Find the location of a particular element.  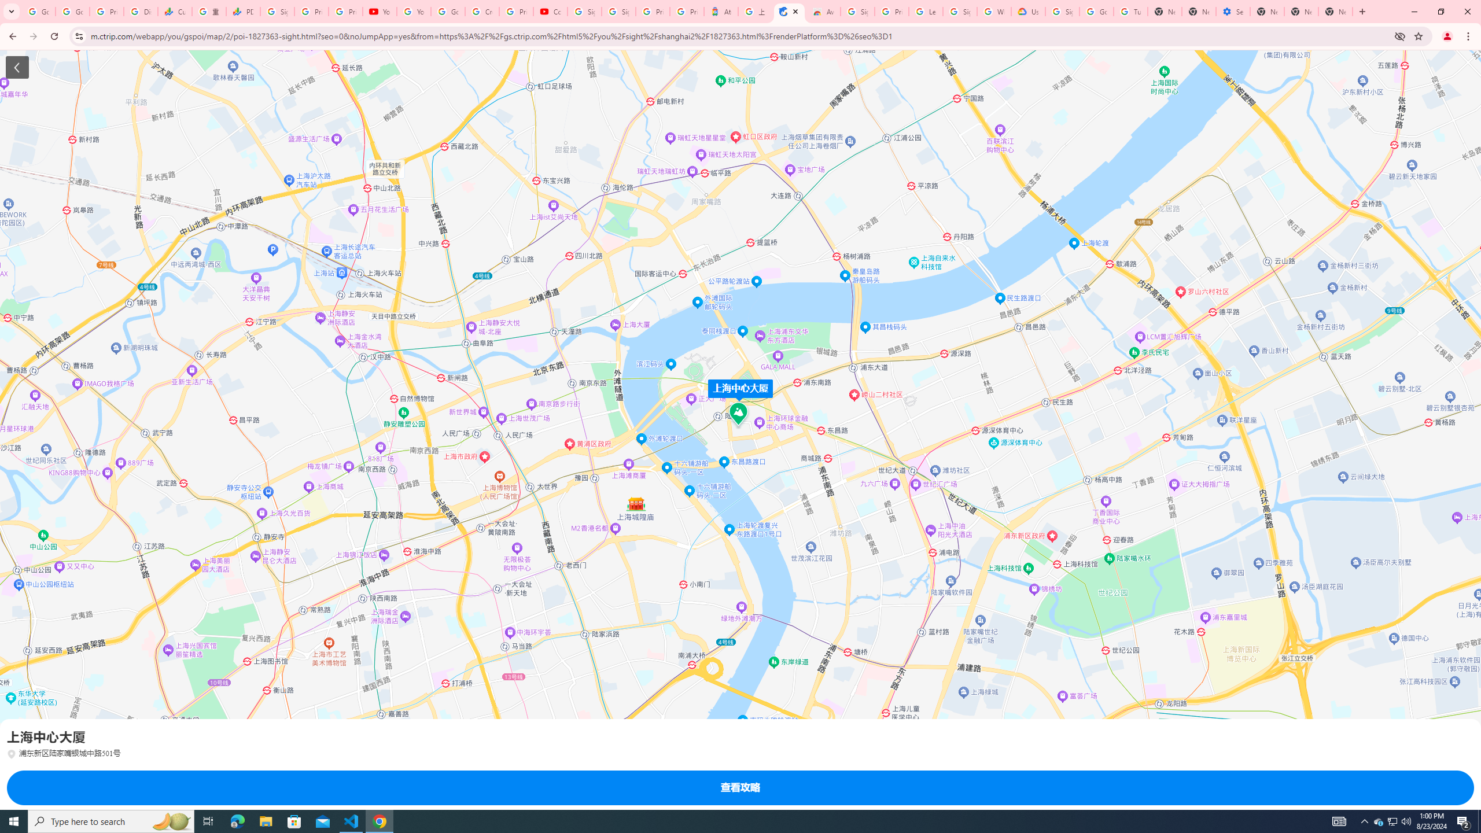

Sign in - Google Accounts is located at coordinates (584, 12).